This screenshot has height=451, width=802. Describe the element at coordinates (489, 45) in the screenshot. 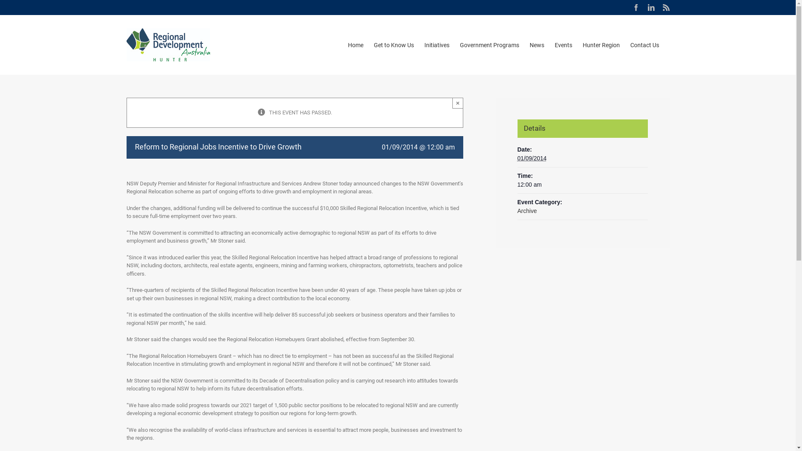

I see `Government Programs` at that location.